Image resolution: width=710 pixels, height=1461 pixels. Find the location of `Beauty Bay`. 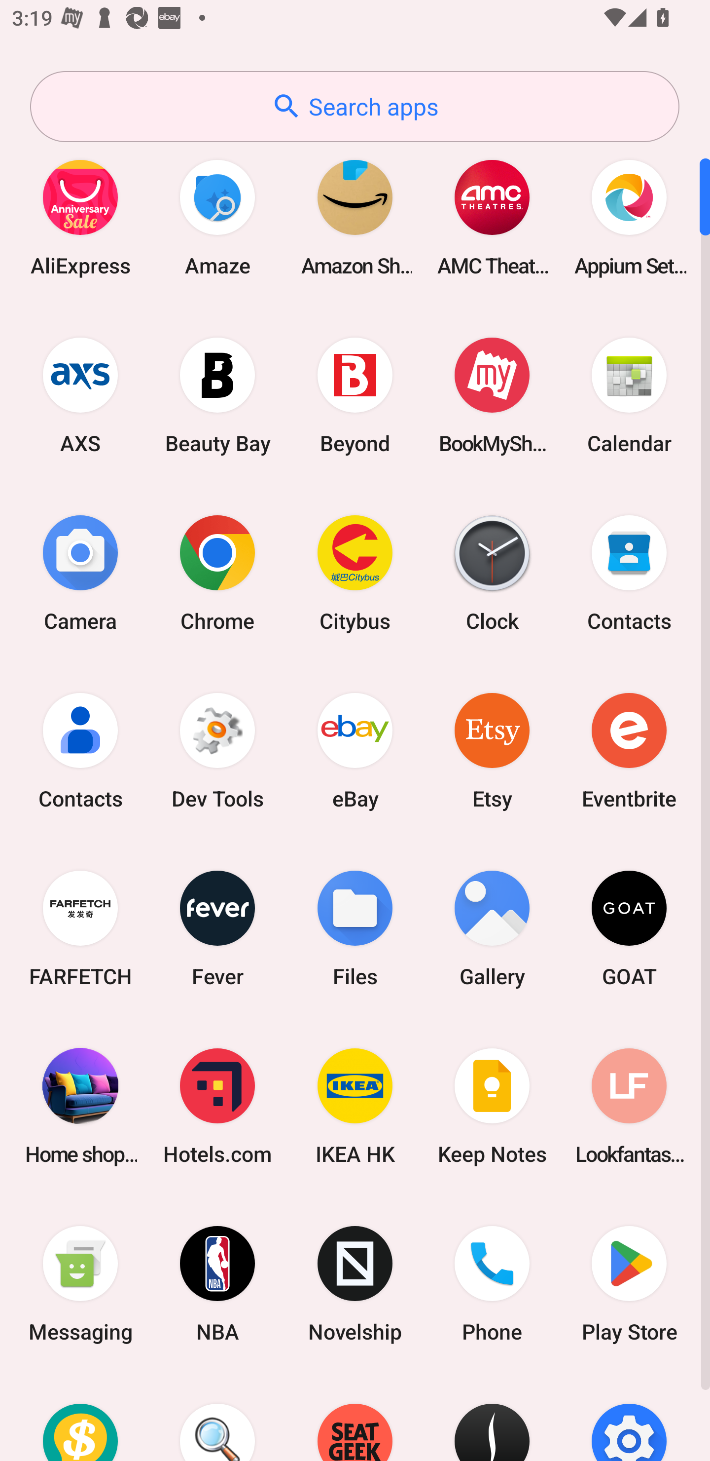

Beauty Bay is located at coordinates (217, 395).